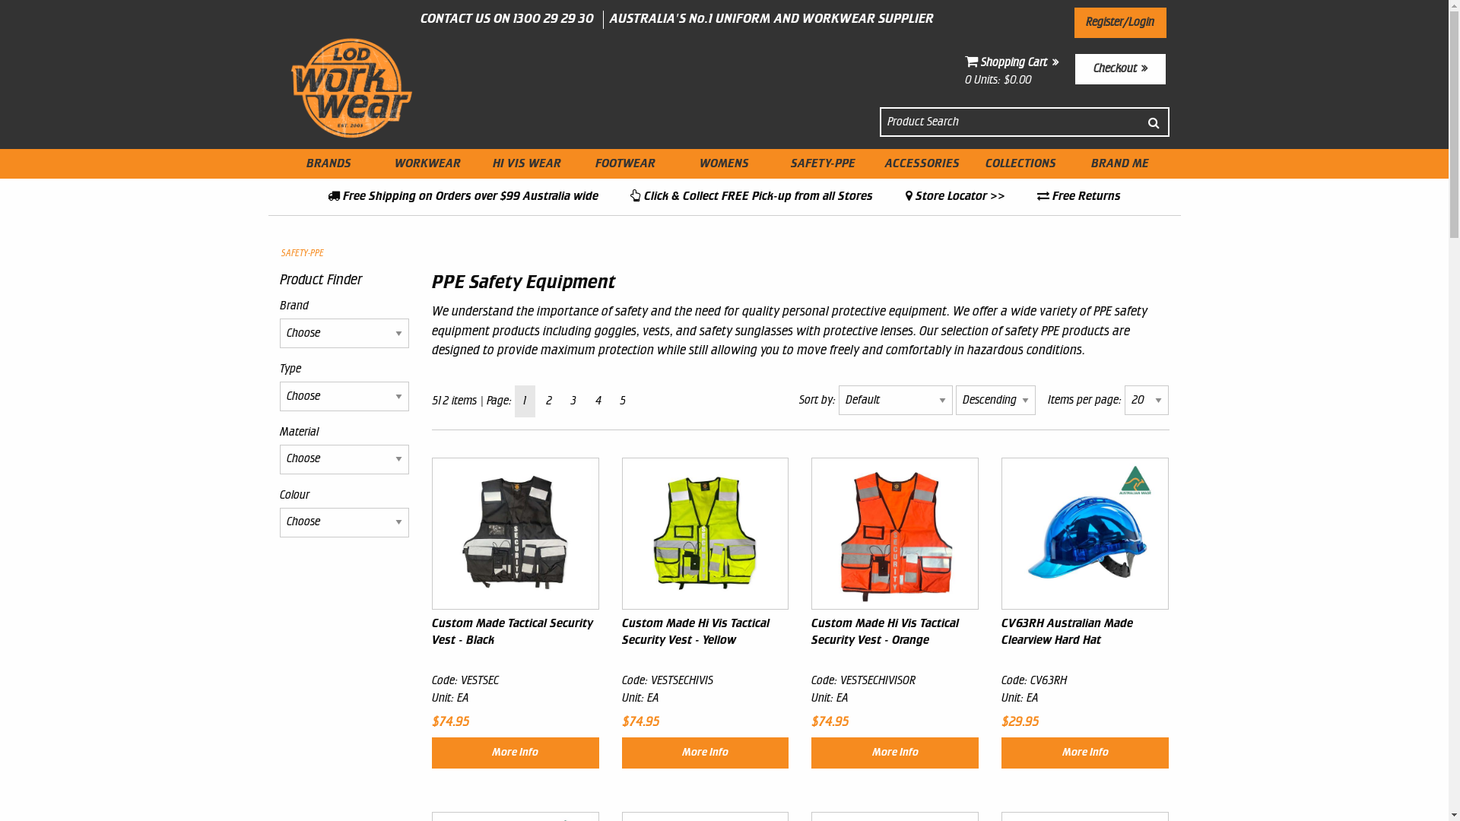 Image resolution: width=1460 pixels, height=821 pixels. I want to click on Checkout, so click(1121, 69).